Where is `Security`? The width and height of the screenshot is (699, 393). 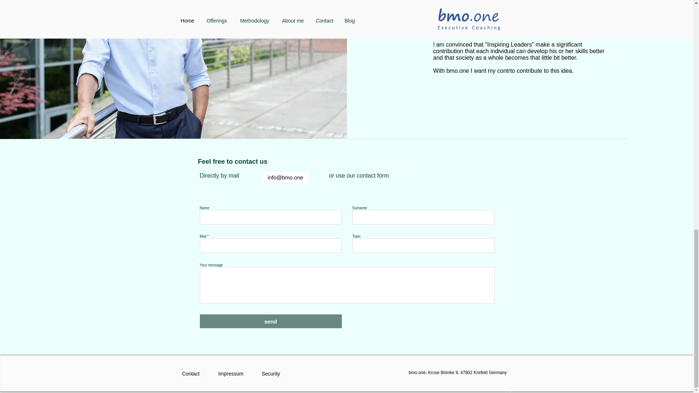 Security is located at coordinates (271, 374).